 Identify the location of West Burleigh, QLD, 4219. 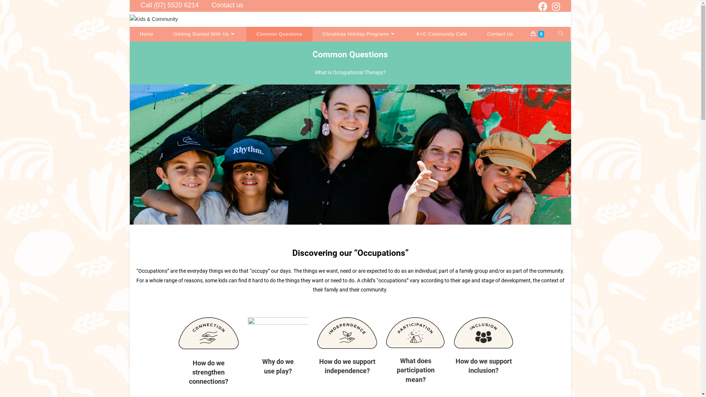
(477, 307).